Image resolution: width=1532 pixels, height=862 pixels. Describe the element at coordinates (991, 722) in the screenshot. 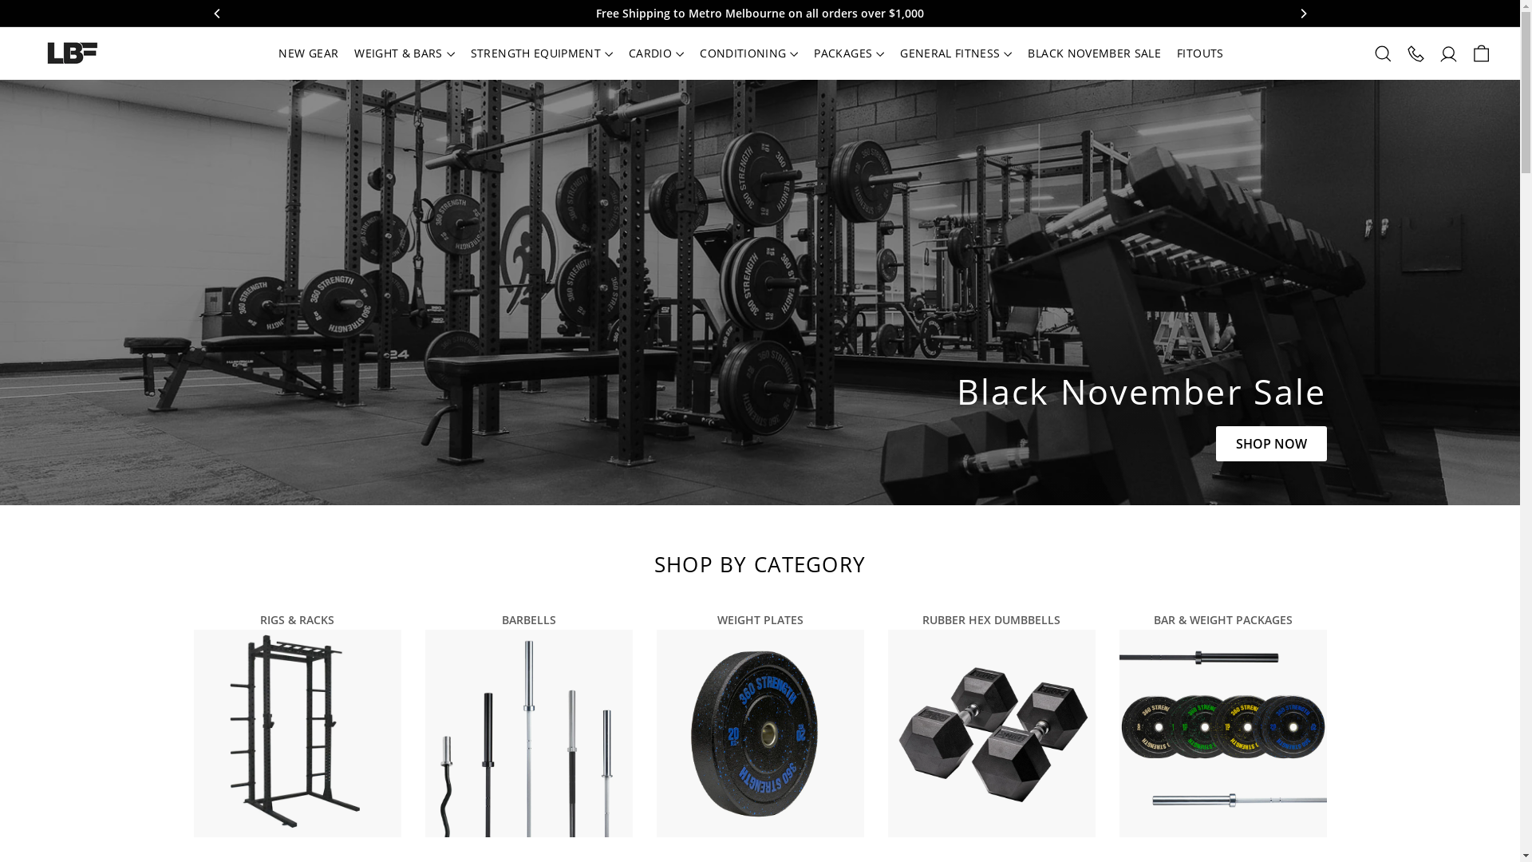

I see `RUBBER HEX DUMBBELLS` at that location.